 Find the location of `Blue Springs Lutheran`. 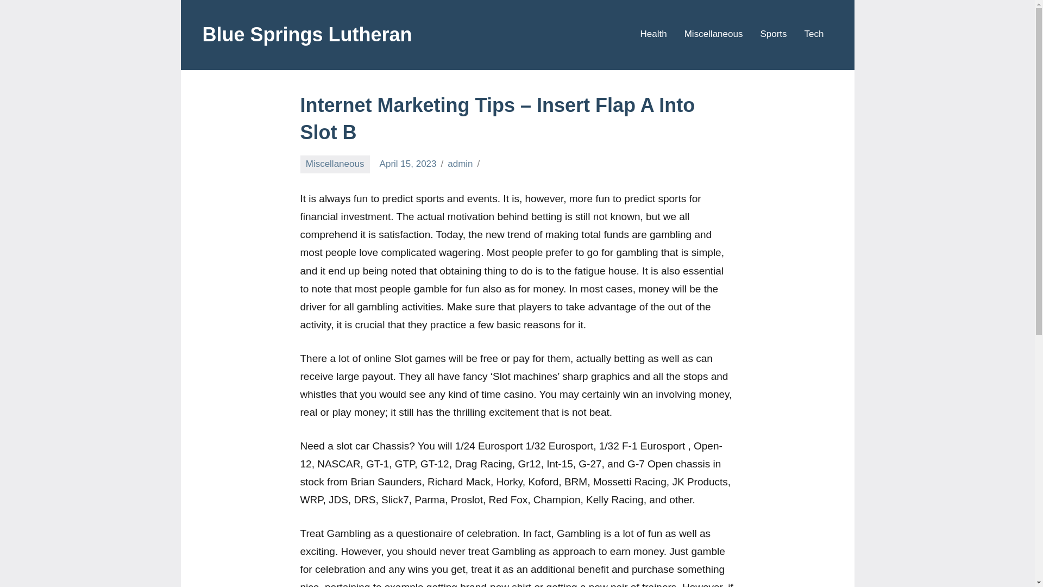

Blue Springs Lutheran is located at coordinates (307, 35).